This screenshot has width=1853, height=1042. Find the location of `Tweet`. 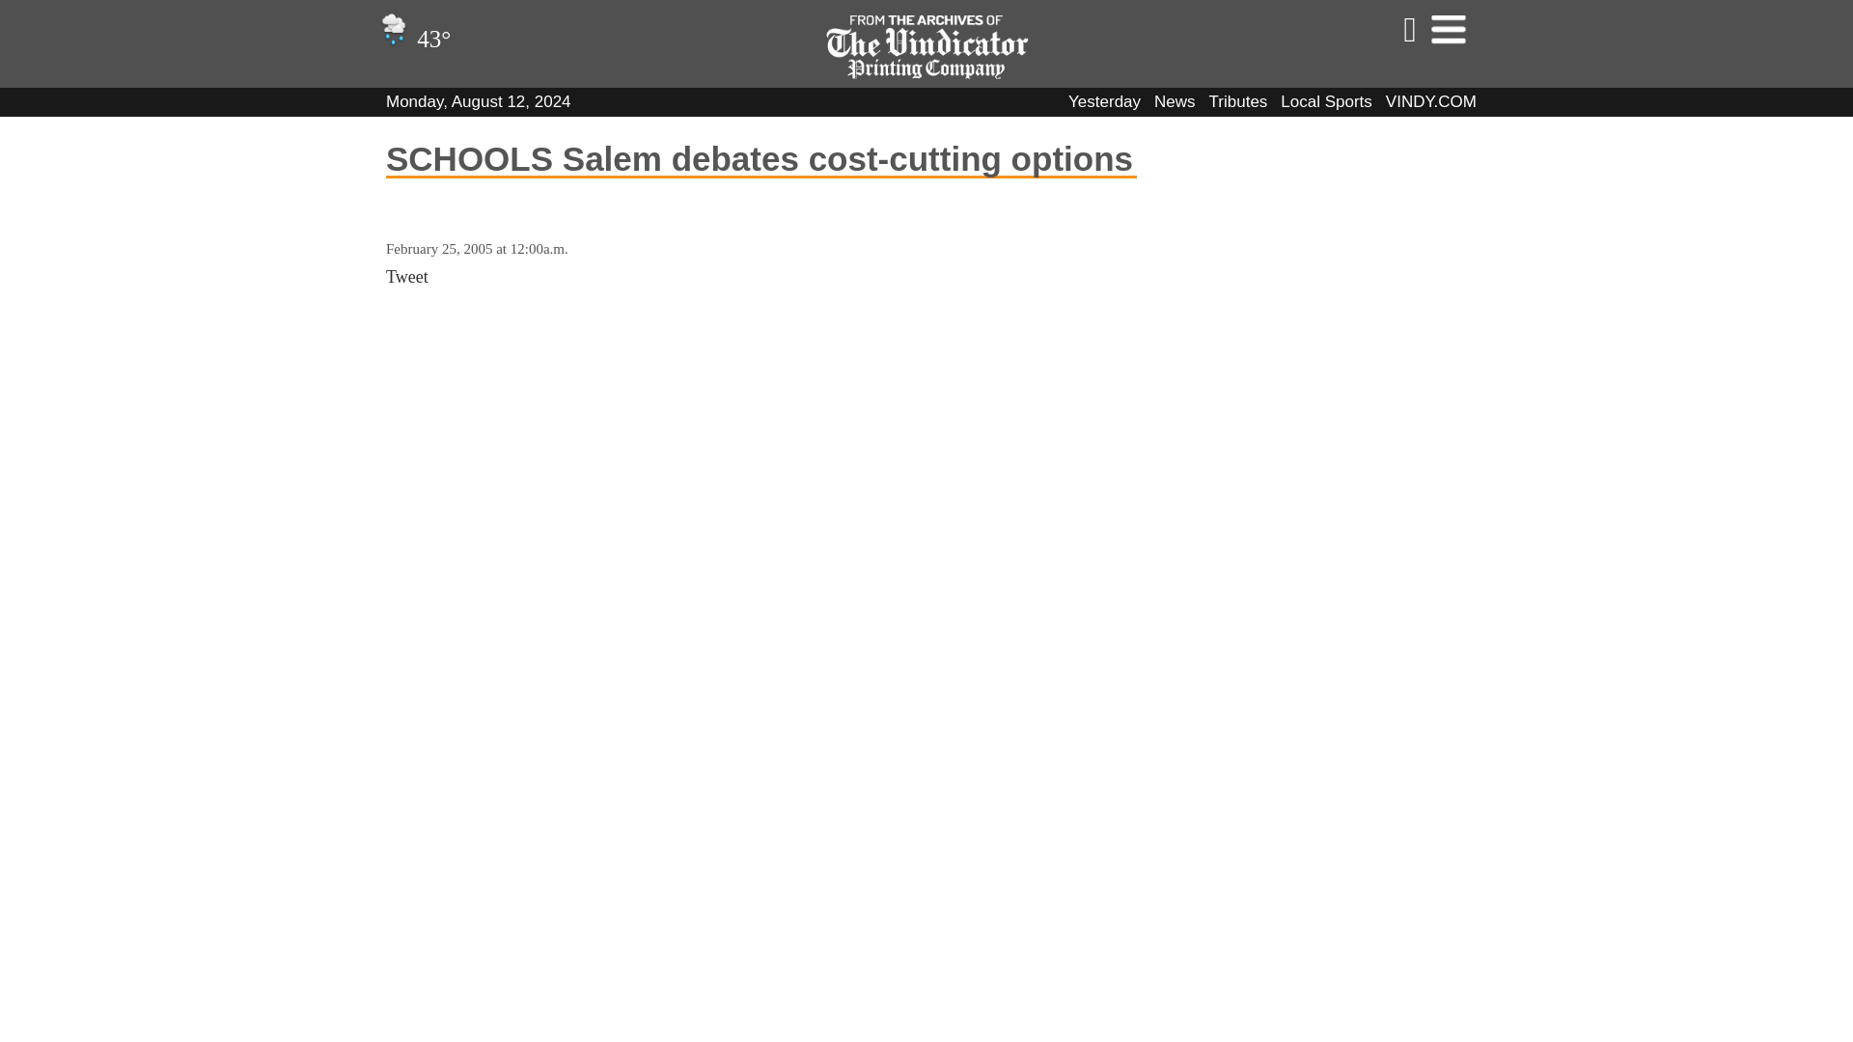

Tweet is located at coordinates (406, 276).